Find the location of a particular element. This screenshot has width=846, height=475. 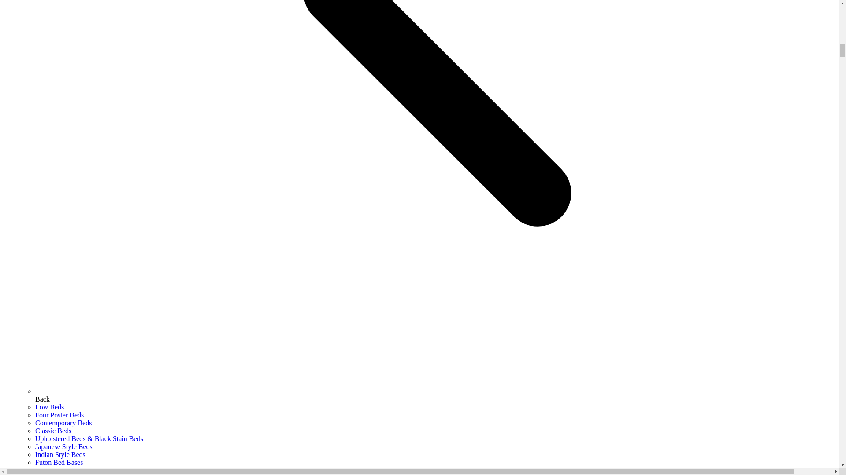

Indian Style Beds is located at coordinates (60, 454).